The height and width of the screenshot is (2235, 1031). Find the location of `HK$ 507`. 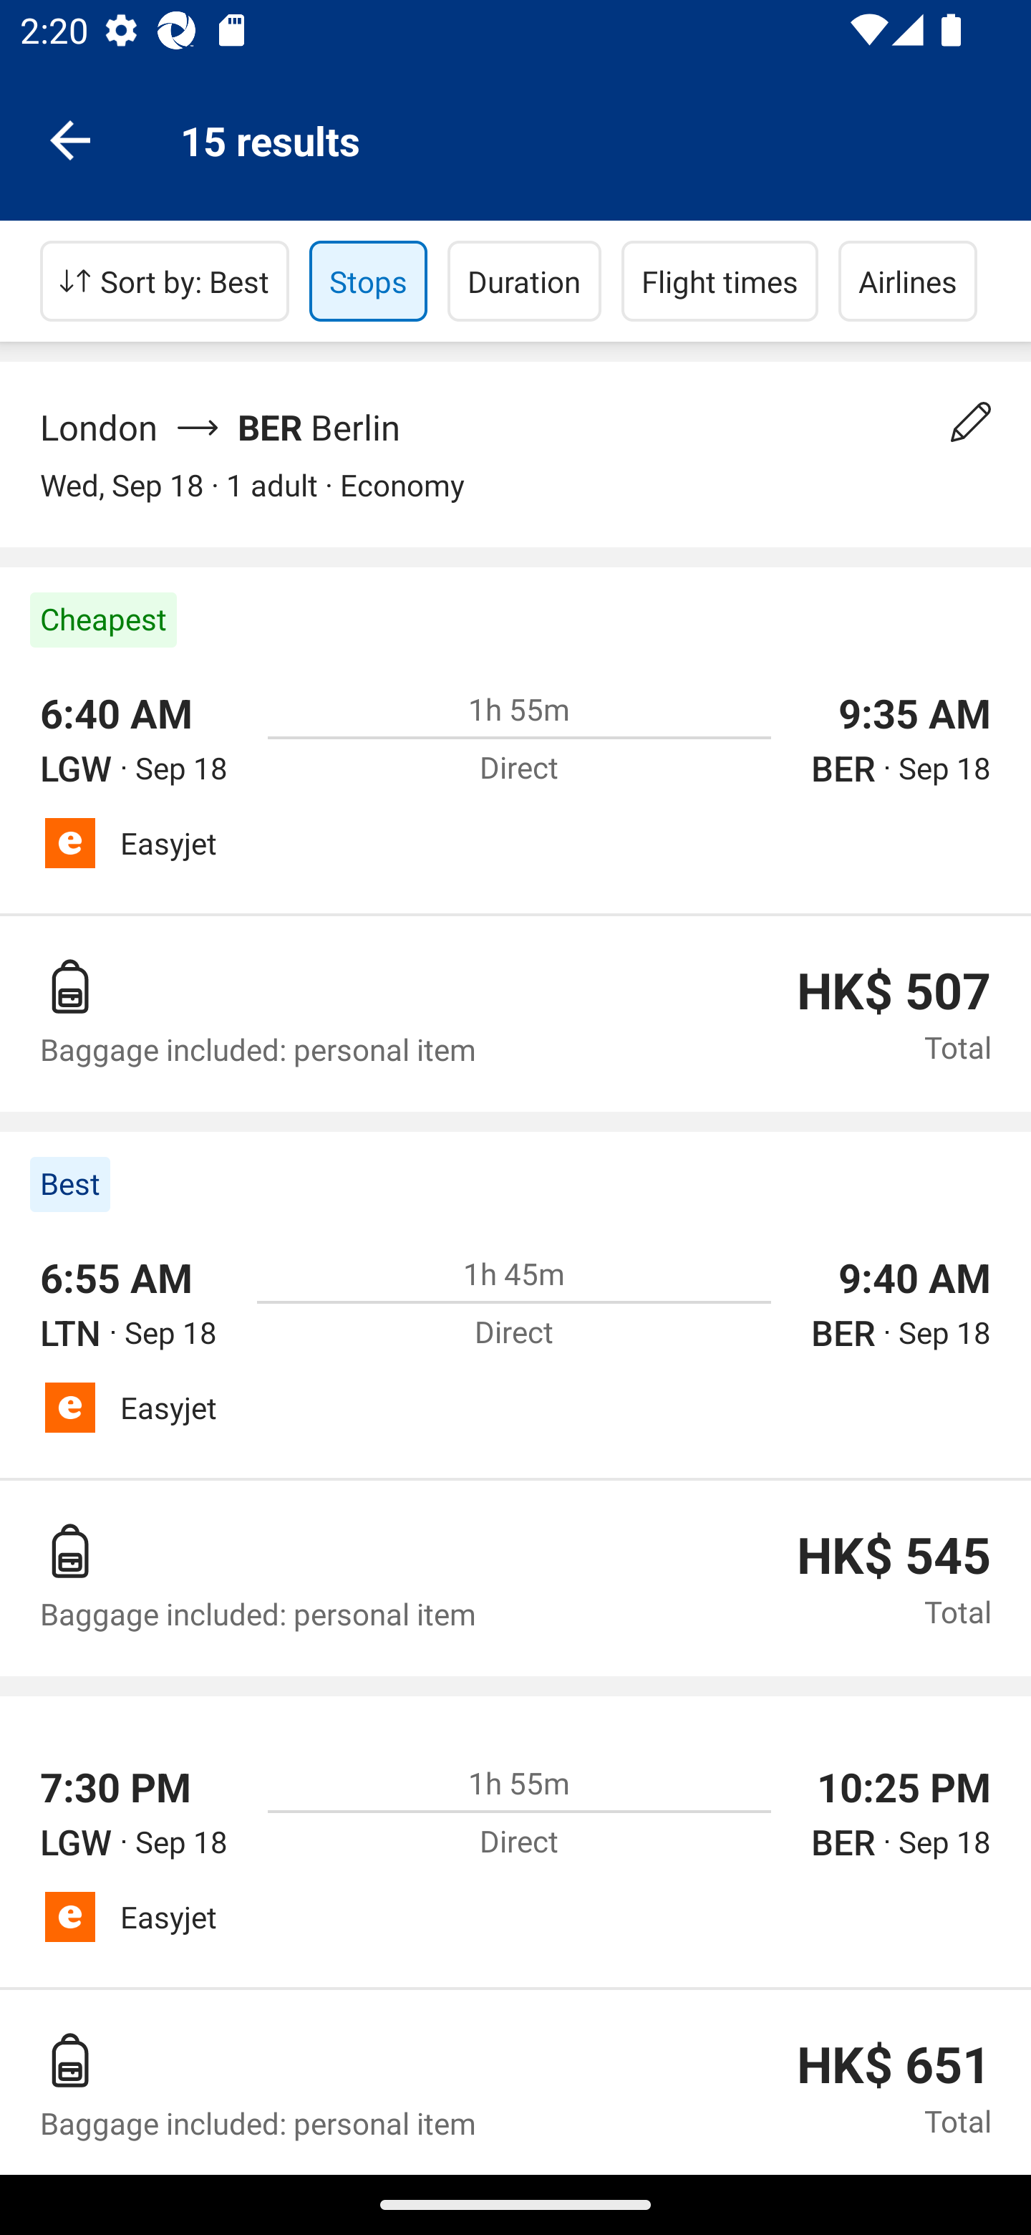

HK$ 507 is located at coordinates (894, 991).